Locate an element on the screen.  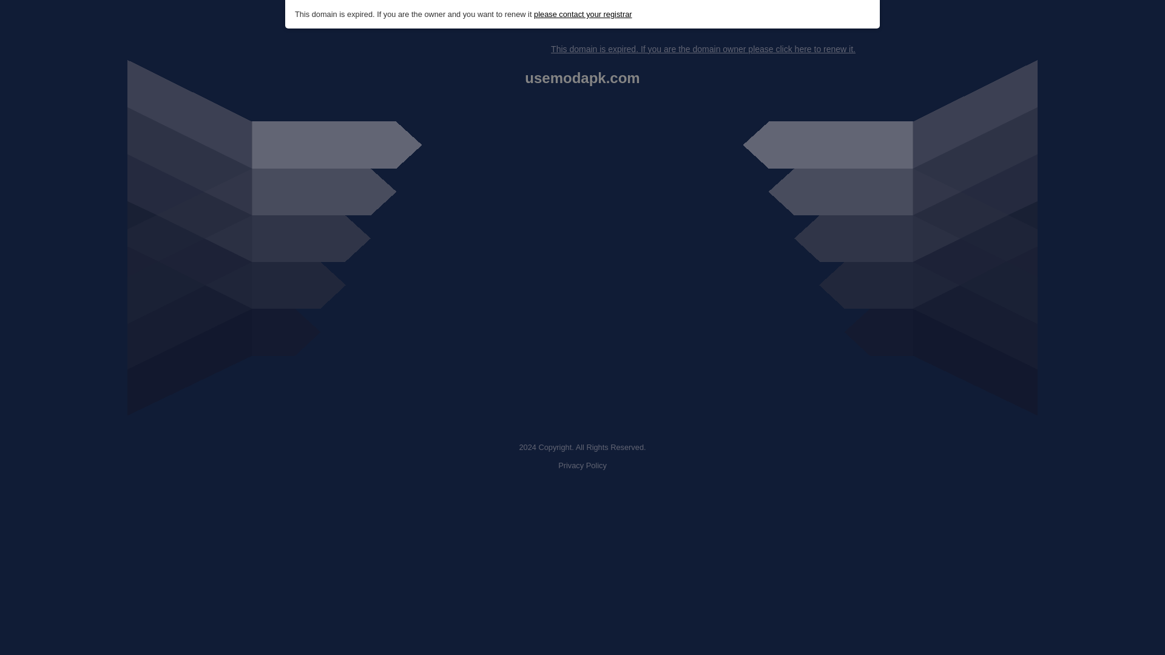
please contact your registrar is located at coordinates (582, 15).